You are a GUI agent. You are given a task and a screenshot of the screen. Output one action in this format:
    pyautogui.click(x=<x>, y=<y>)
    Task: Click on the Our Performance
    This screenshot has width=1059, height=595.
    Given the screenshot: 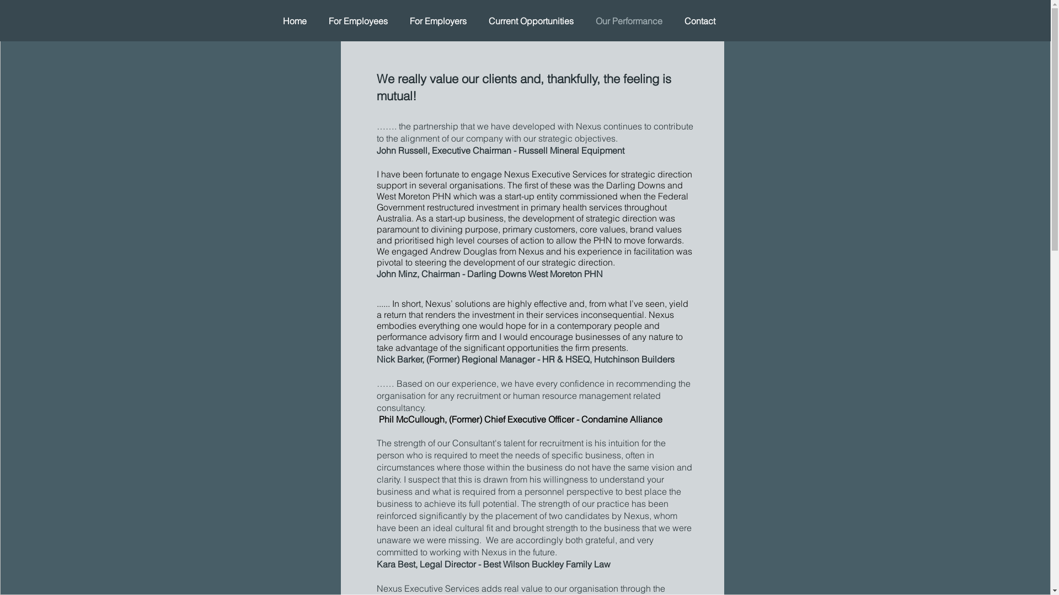 What is the action you would take?
    pyautogui.click(x=629, y=21)
    